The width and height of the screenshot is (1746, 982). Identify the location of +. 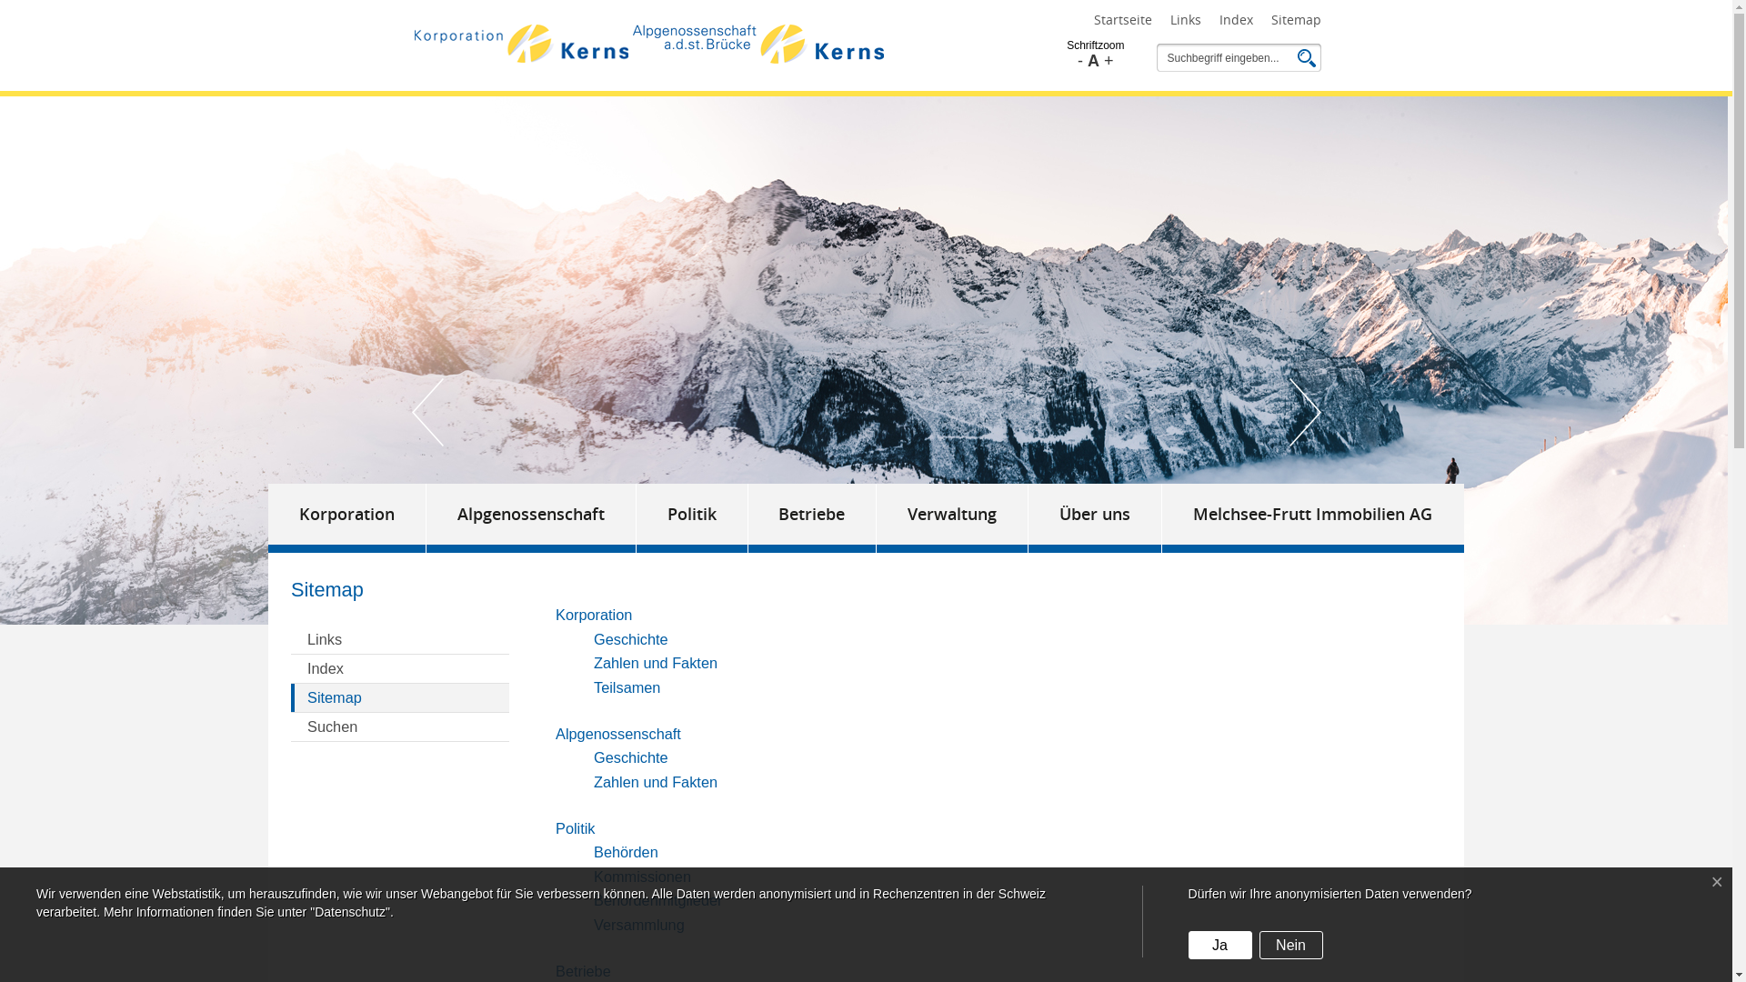
(1109, 61).